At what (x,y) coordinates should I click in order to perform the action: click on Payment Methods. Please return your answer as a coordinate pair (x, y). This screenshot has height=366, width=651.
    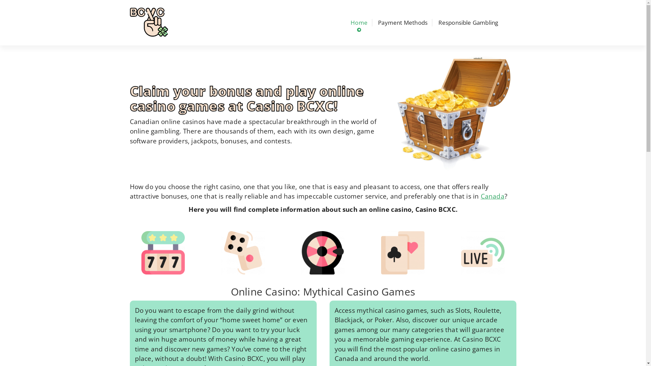
    Looking at the image, I should click on (403, 23).